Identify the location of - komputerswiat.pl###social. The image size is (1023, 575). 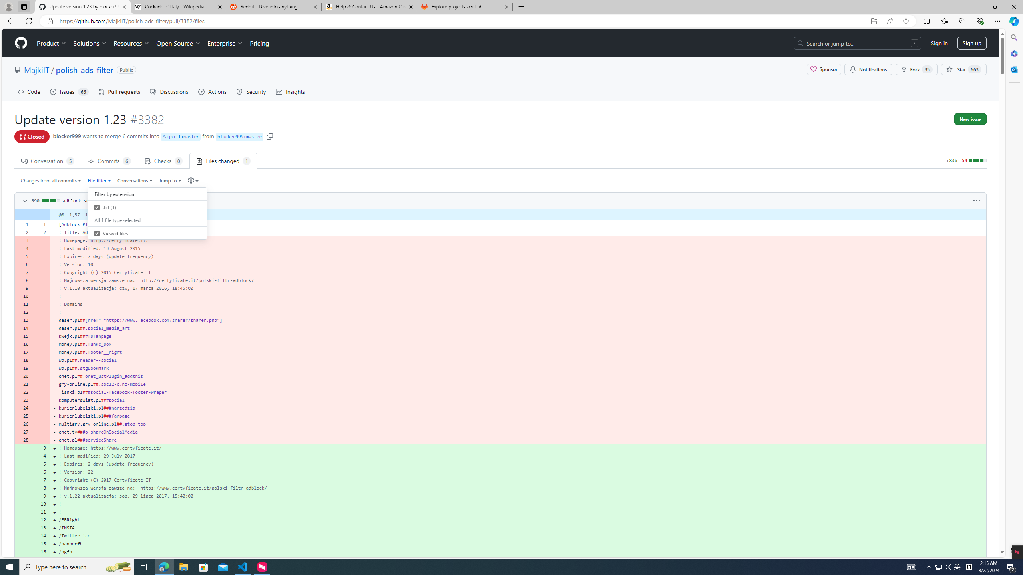
(518, 400).